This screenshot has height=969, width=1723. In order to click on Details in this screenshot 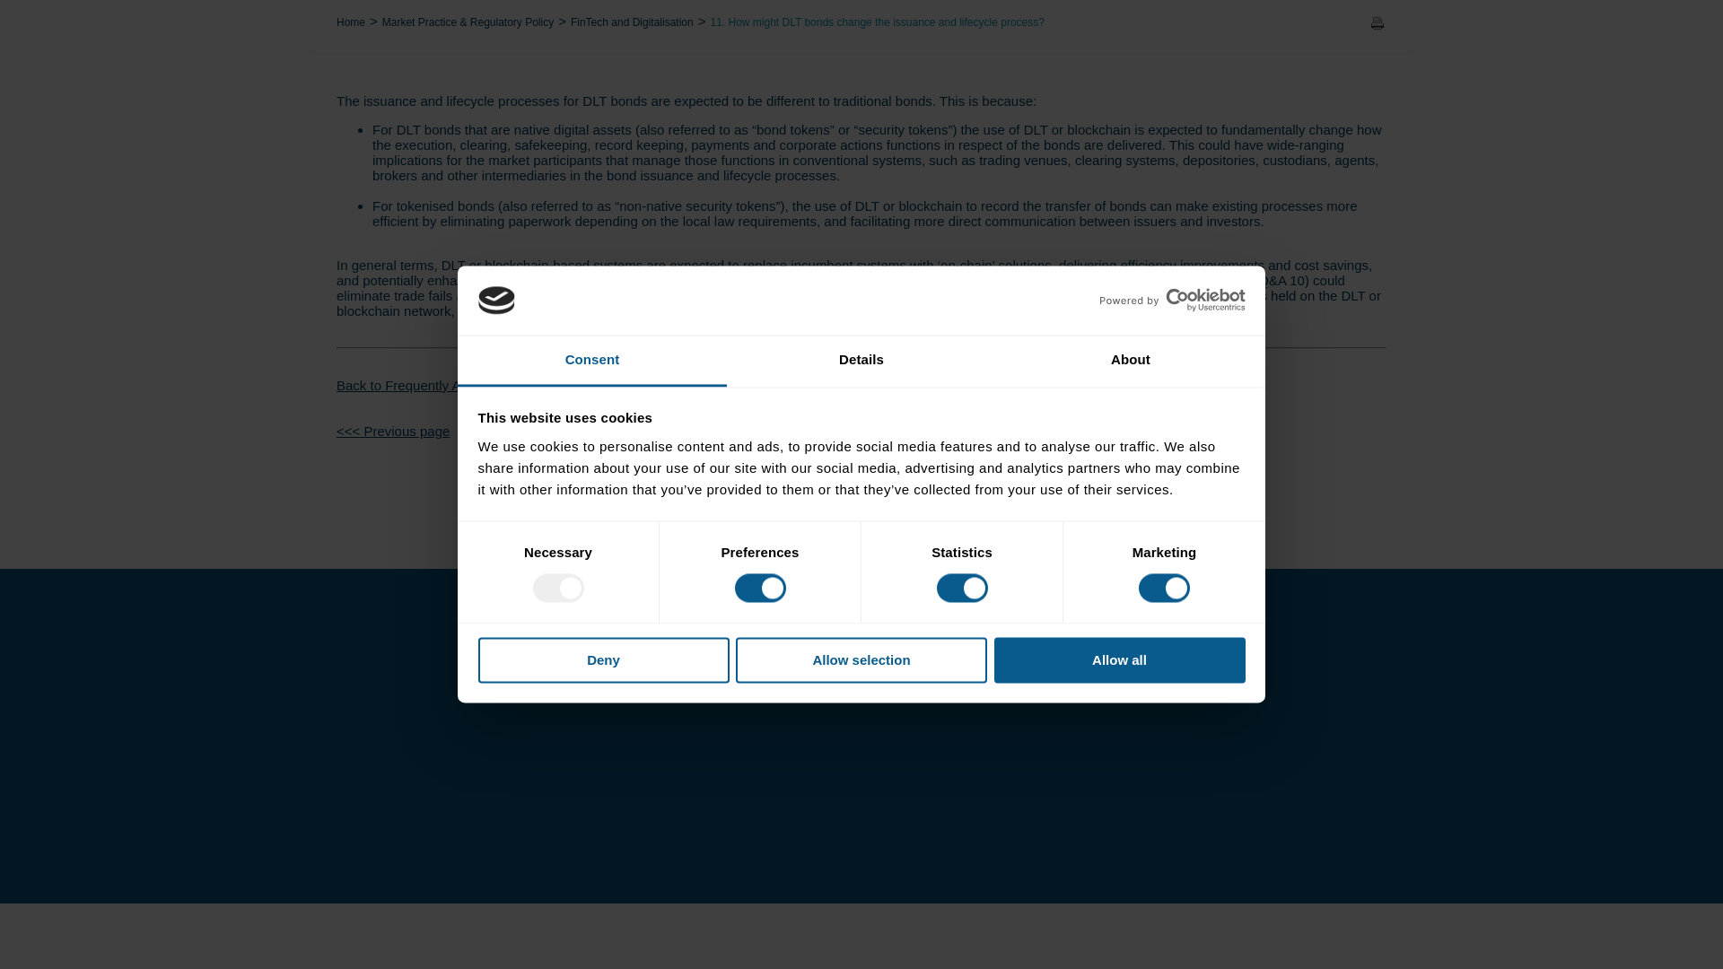, I will do `click(861, 16)`.